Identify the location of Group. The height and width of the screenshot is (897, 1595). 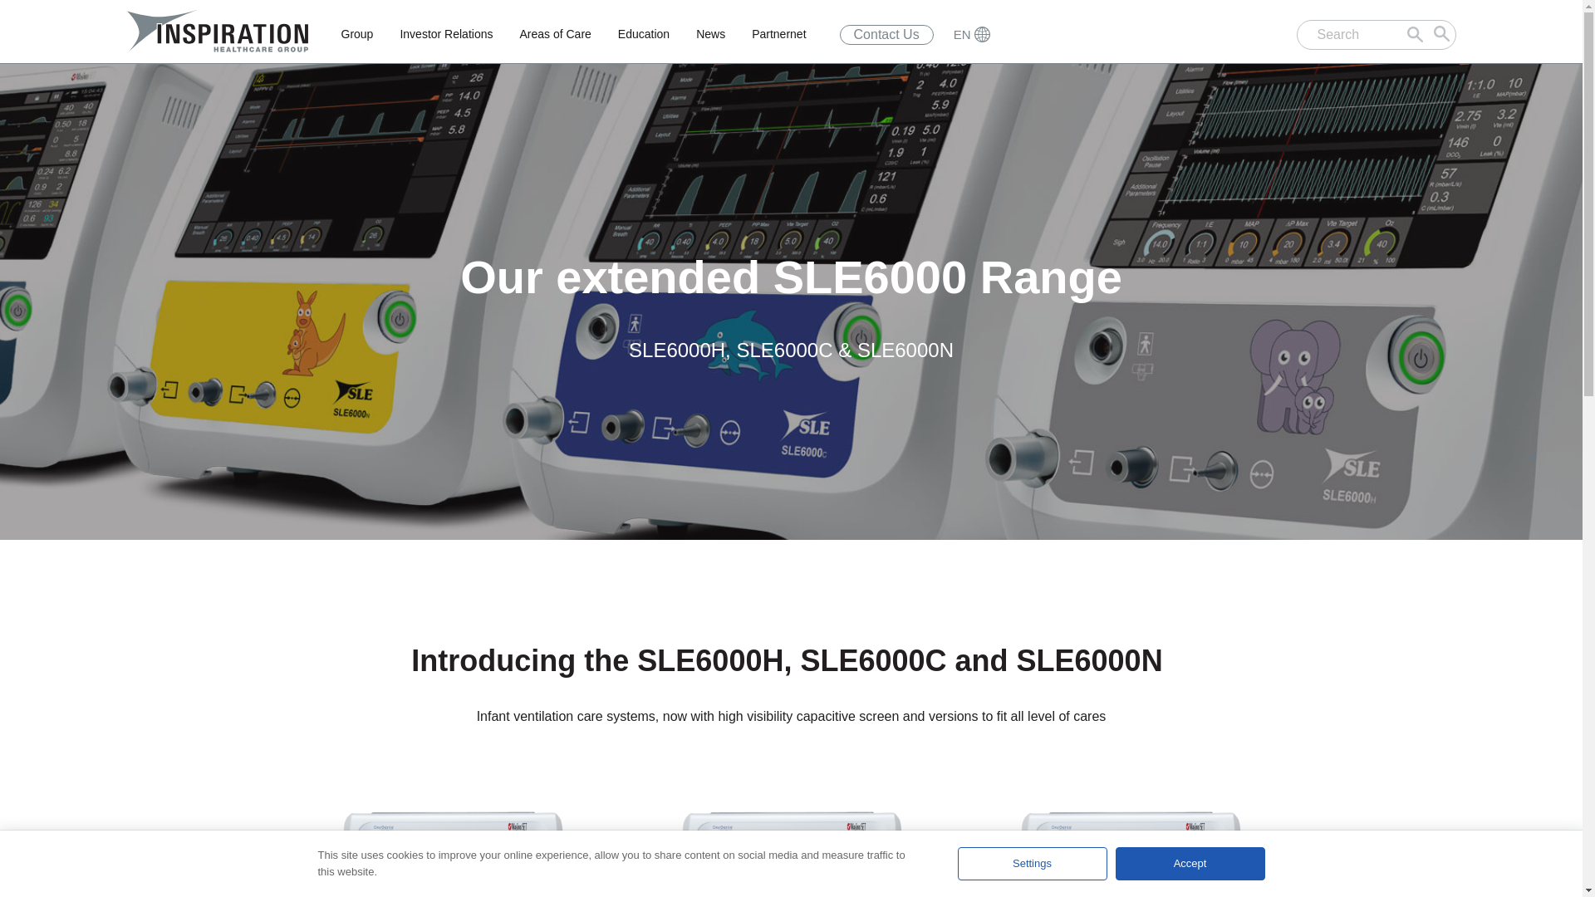
(356, 34).